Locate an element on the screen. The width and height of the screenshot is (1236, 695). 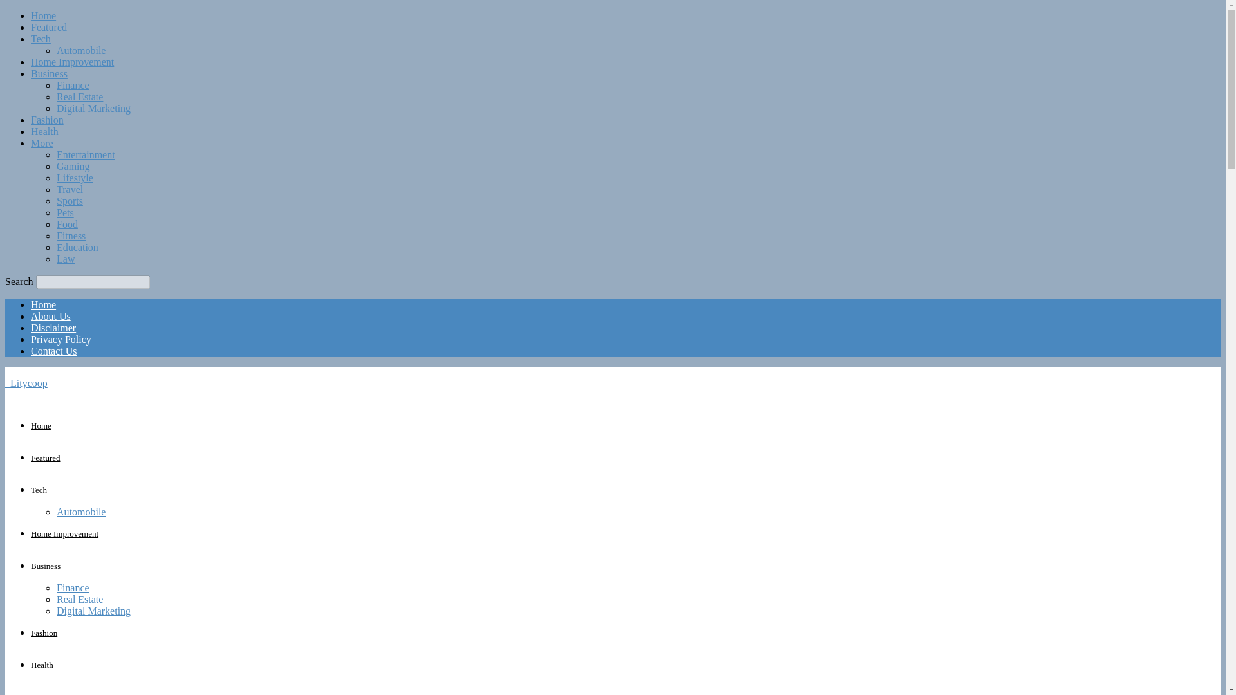
Fitness is located at coordinates (71, 236).